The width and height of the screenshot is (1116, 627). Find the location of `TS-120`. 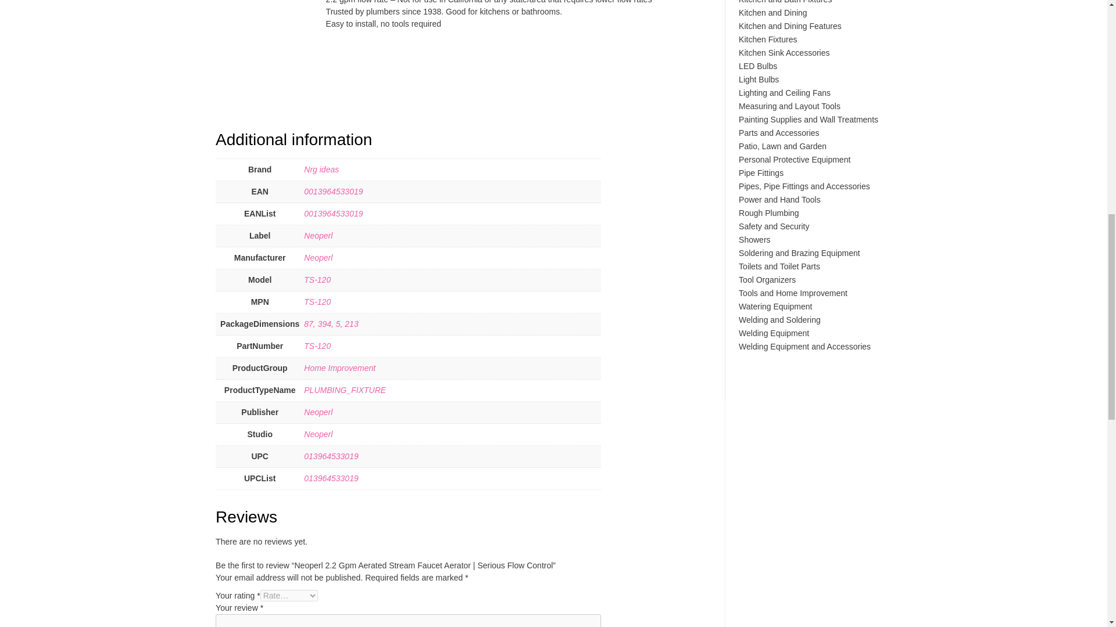

TS-120 is located at coordinates (317, 302).